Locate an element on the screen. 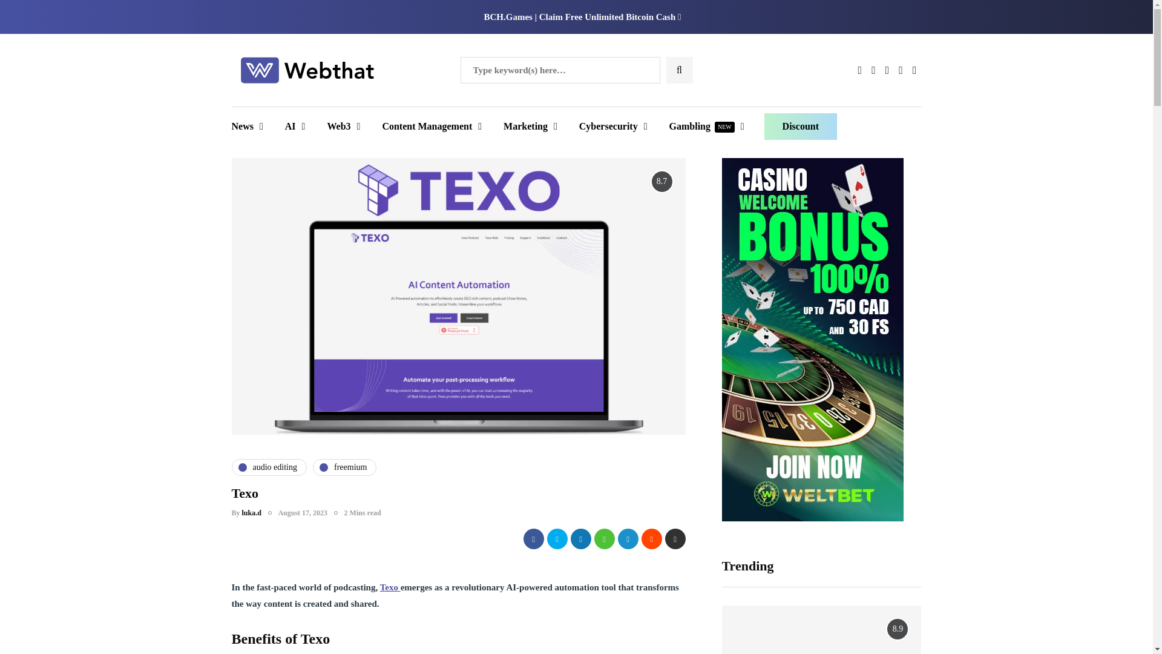 This screenshot has width=1162, height=654. Share with LinkedIn is located at coordinates (580, 539).